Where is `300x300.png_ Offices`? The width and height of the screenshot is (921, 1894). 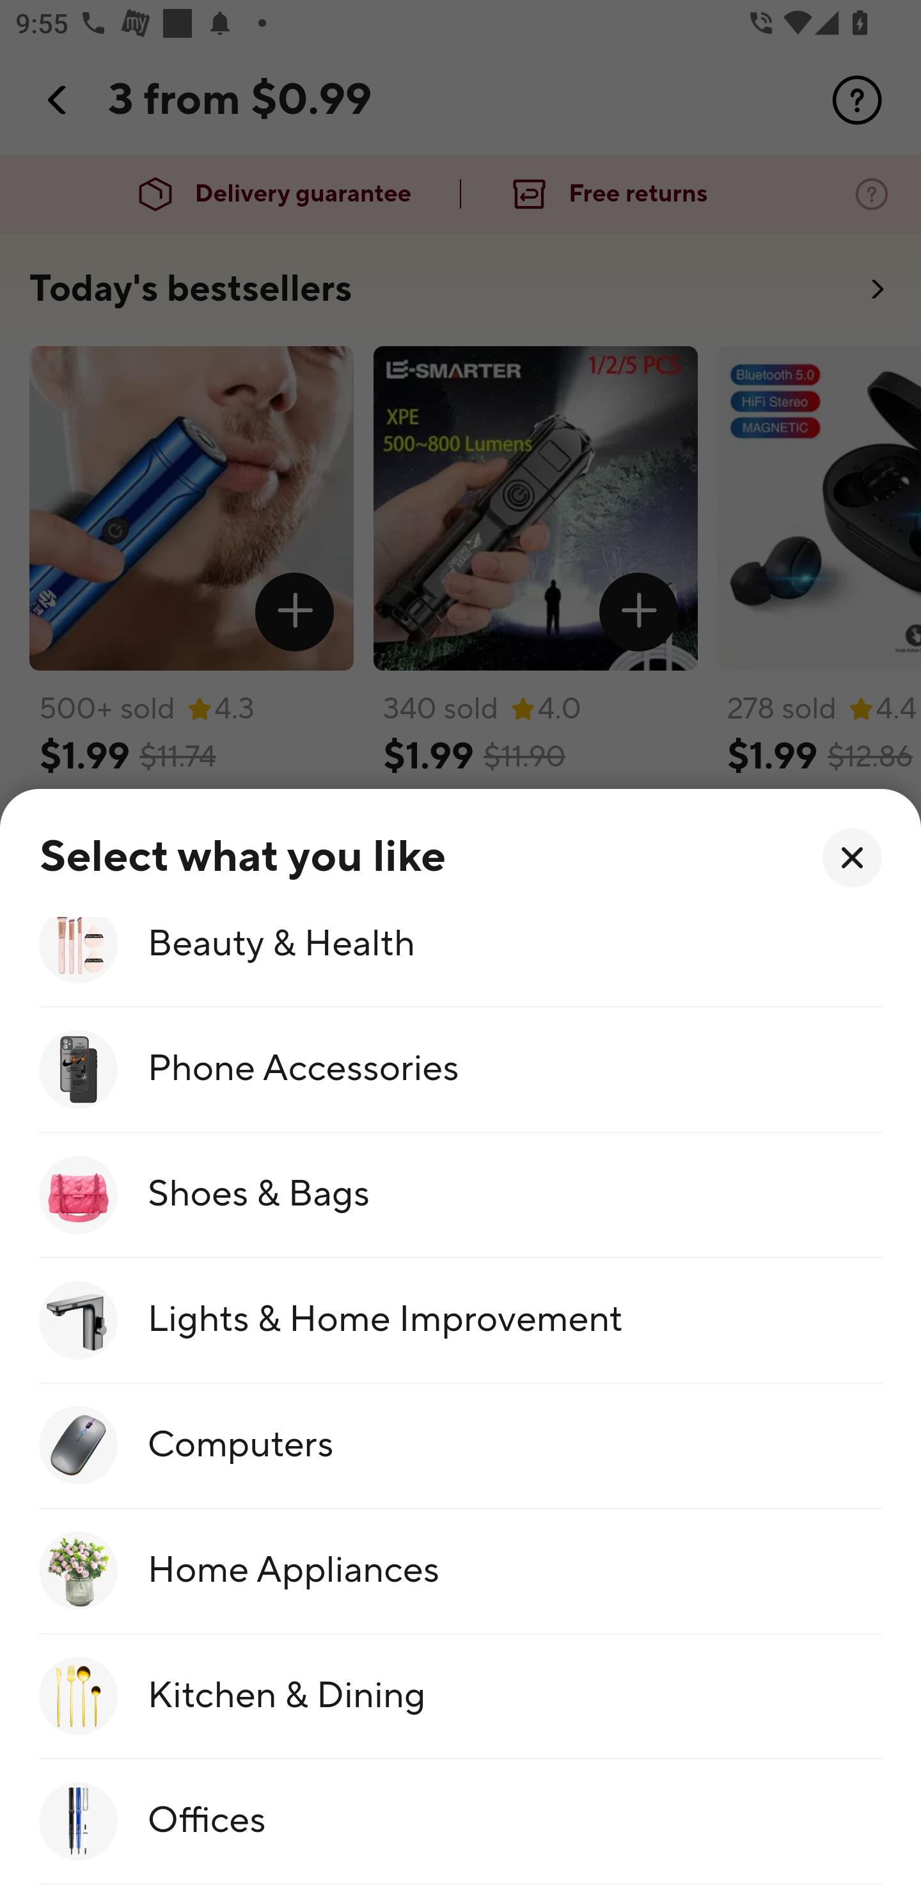 300x300.png_ Offices is located at coordinates (460, 1821).